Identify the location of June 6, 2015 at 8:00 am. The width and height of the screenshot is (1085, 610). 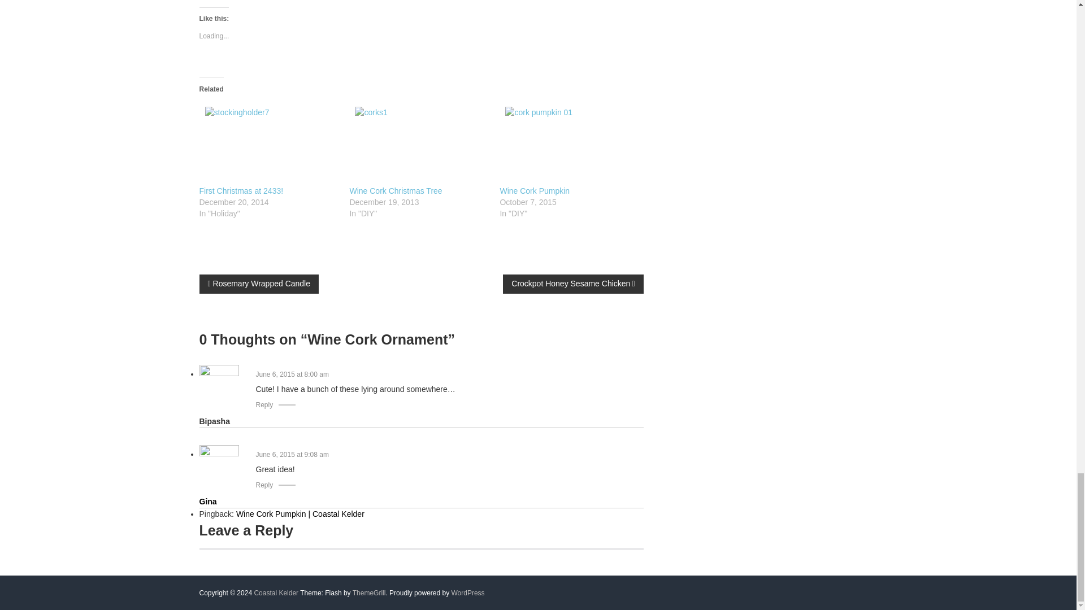
(292, 374).